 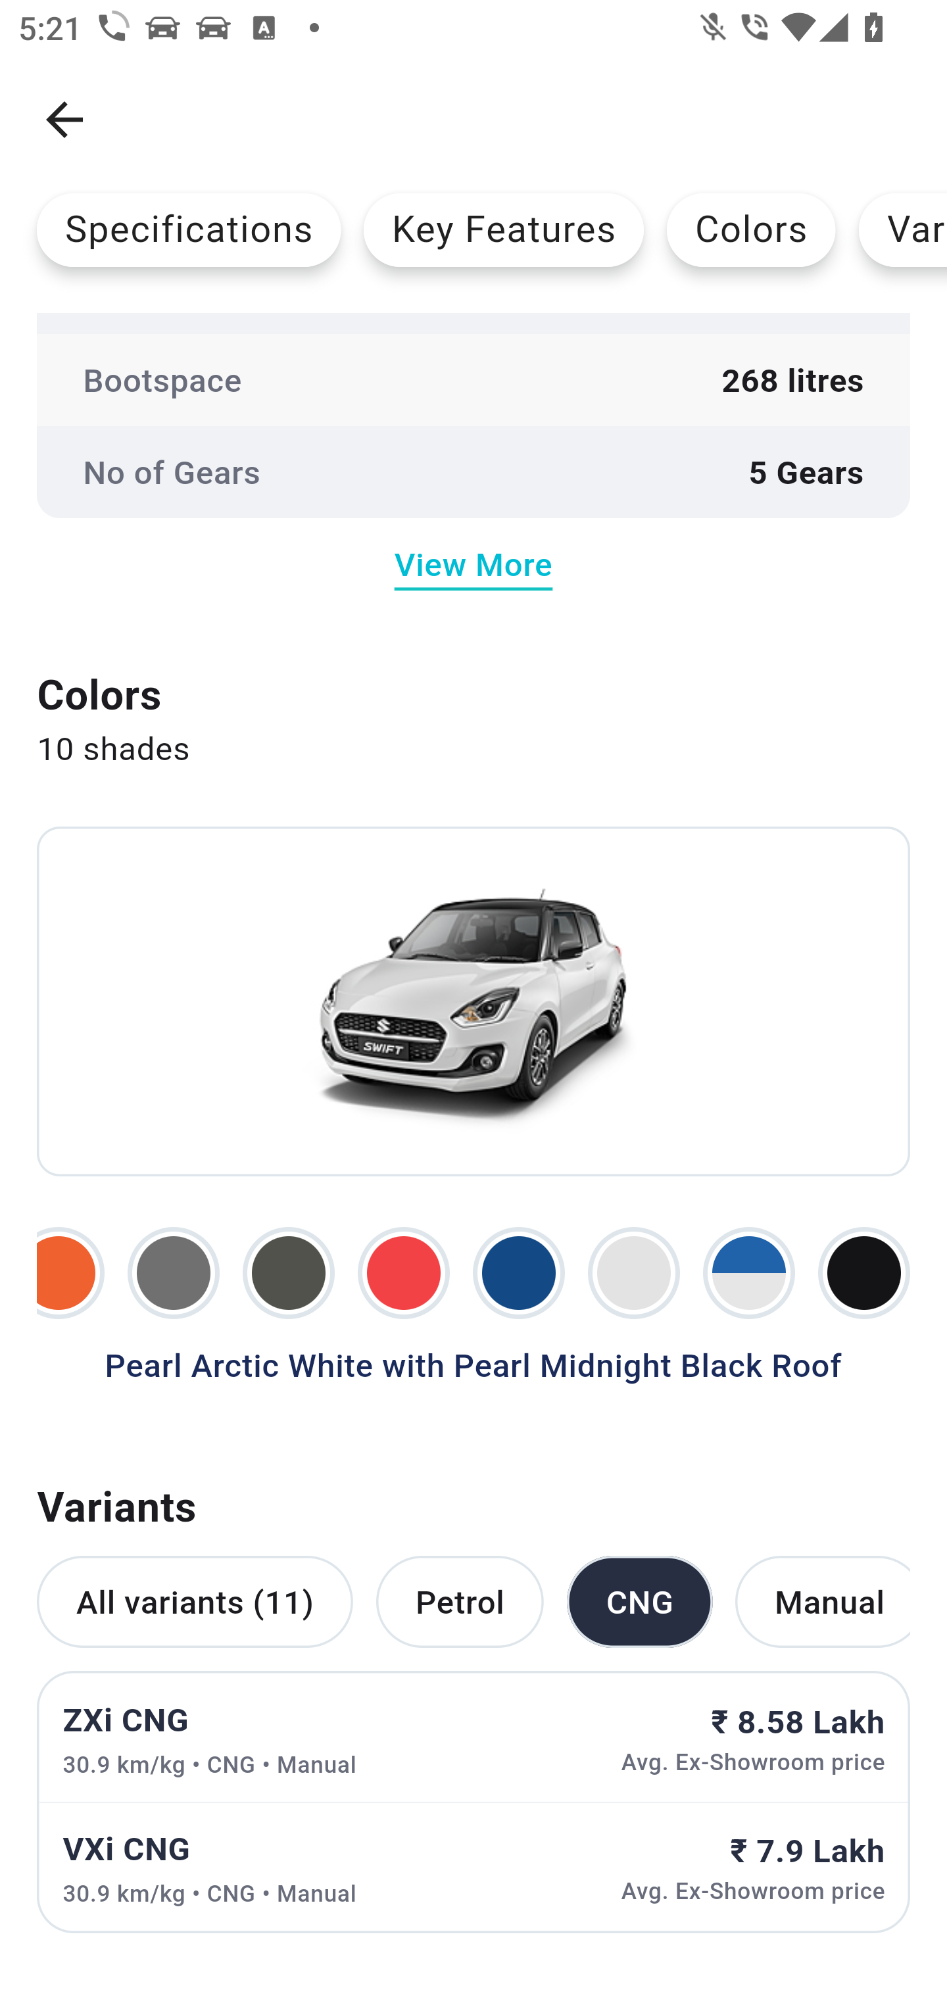 I want to click on CNG, so click(x=639, y=1601).